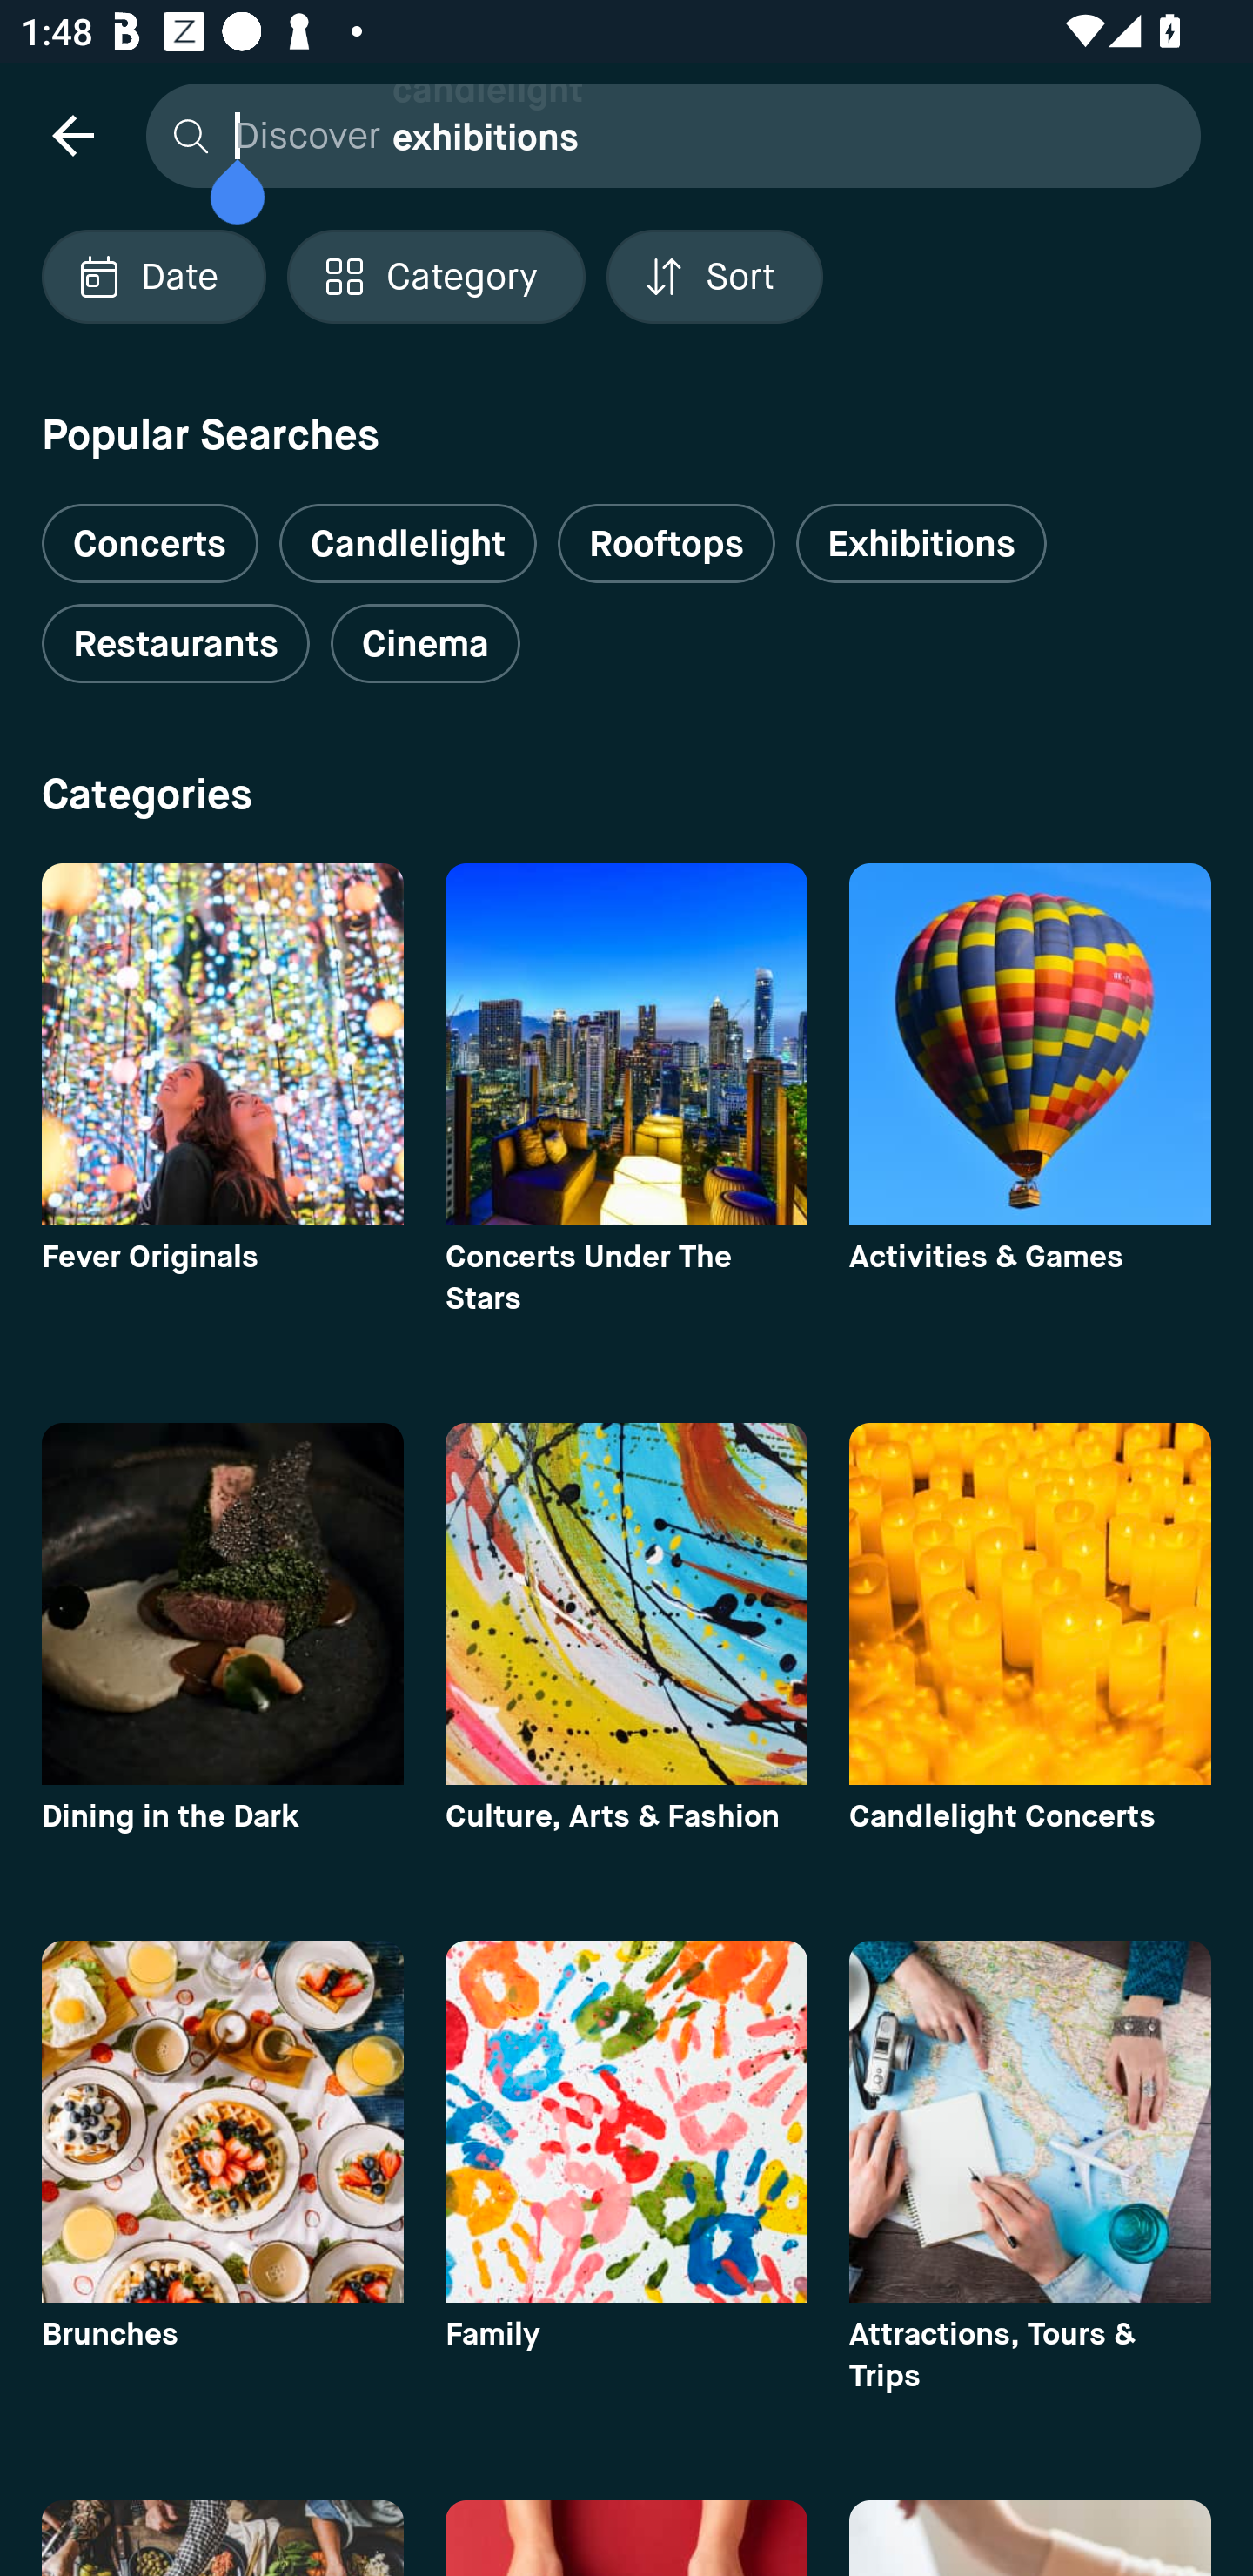 The height and width of the screenshot is (2576, 1253). Describe the element at coordinates (175, 644) in the screenshot. I see `Restaurants` at that location.